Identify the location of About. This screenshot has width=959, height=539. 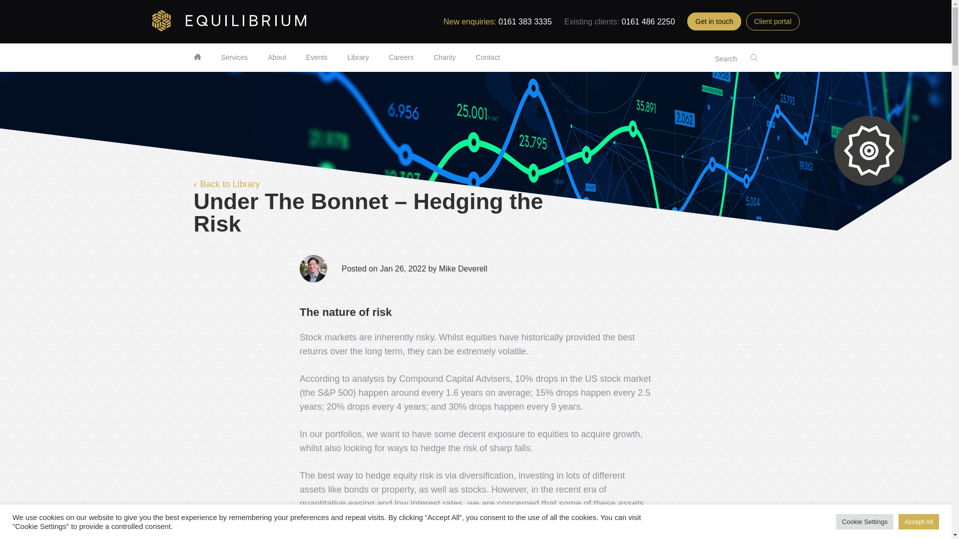
(620, 380).